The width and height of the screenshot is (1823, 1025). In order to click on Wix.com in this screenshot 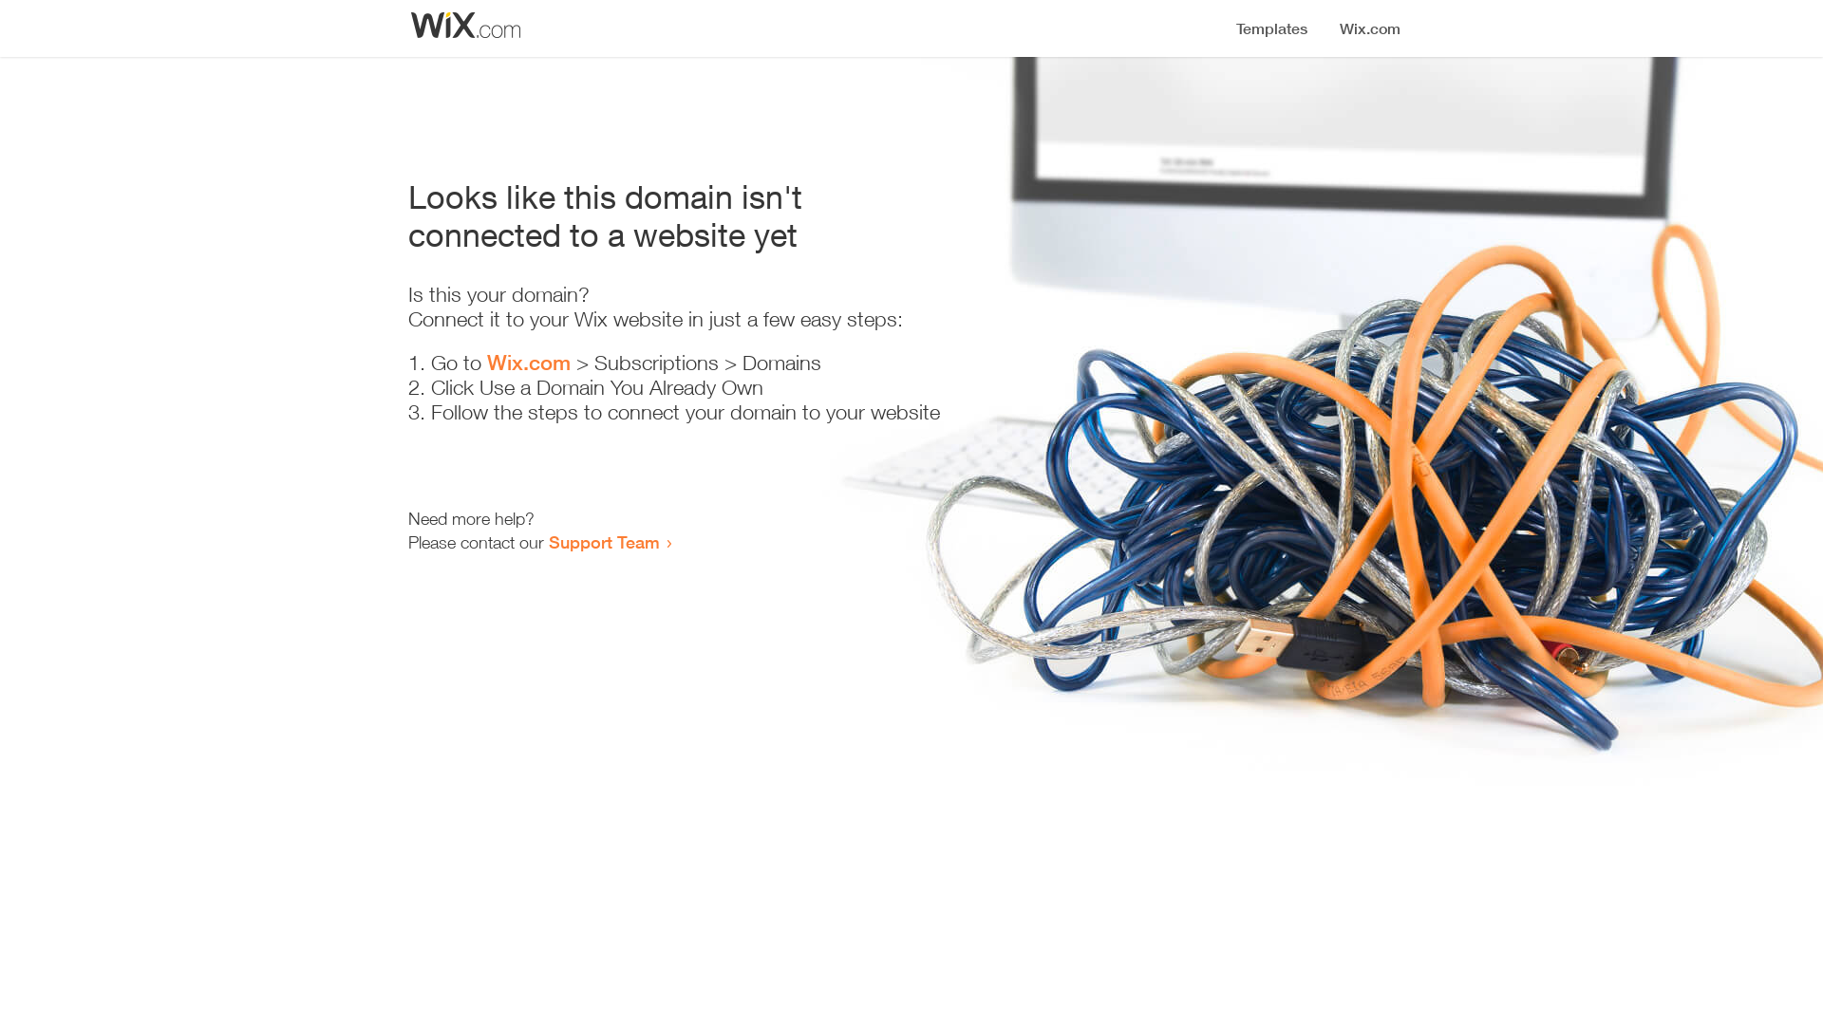, I will do `click(529, 363)`.